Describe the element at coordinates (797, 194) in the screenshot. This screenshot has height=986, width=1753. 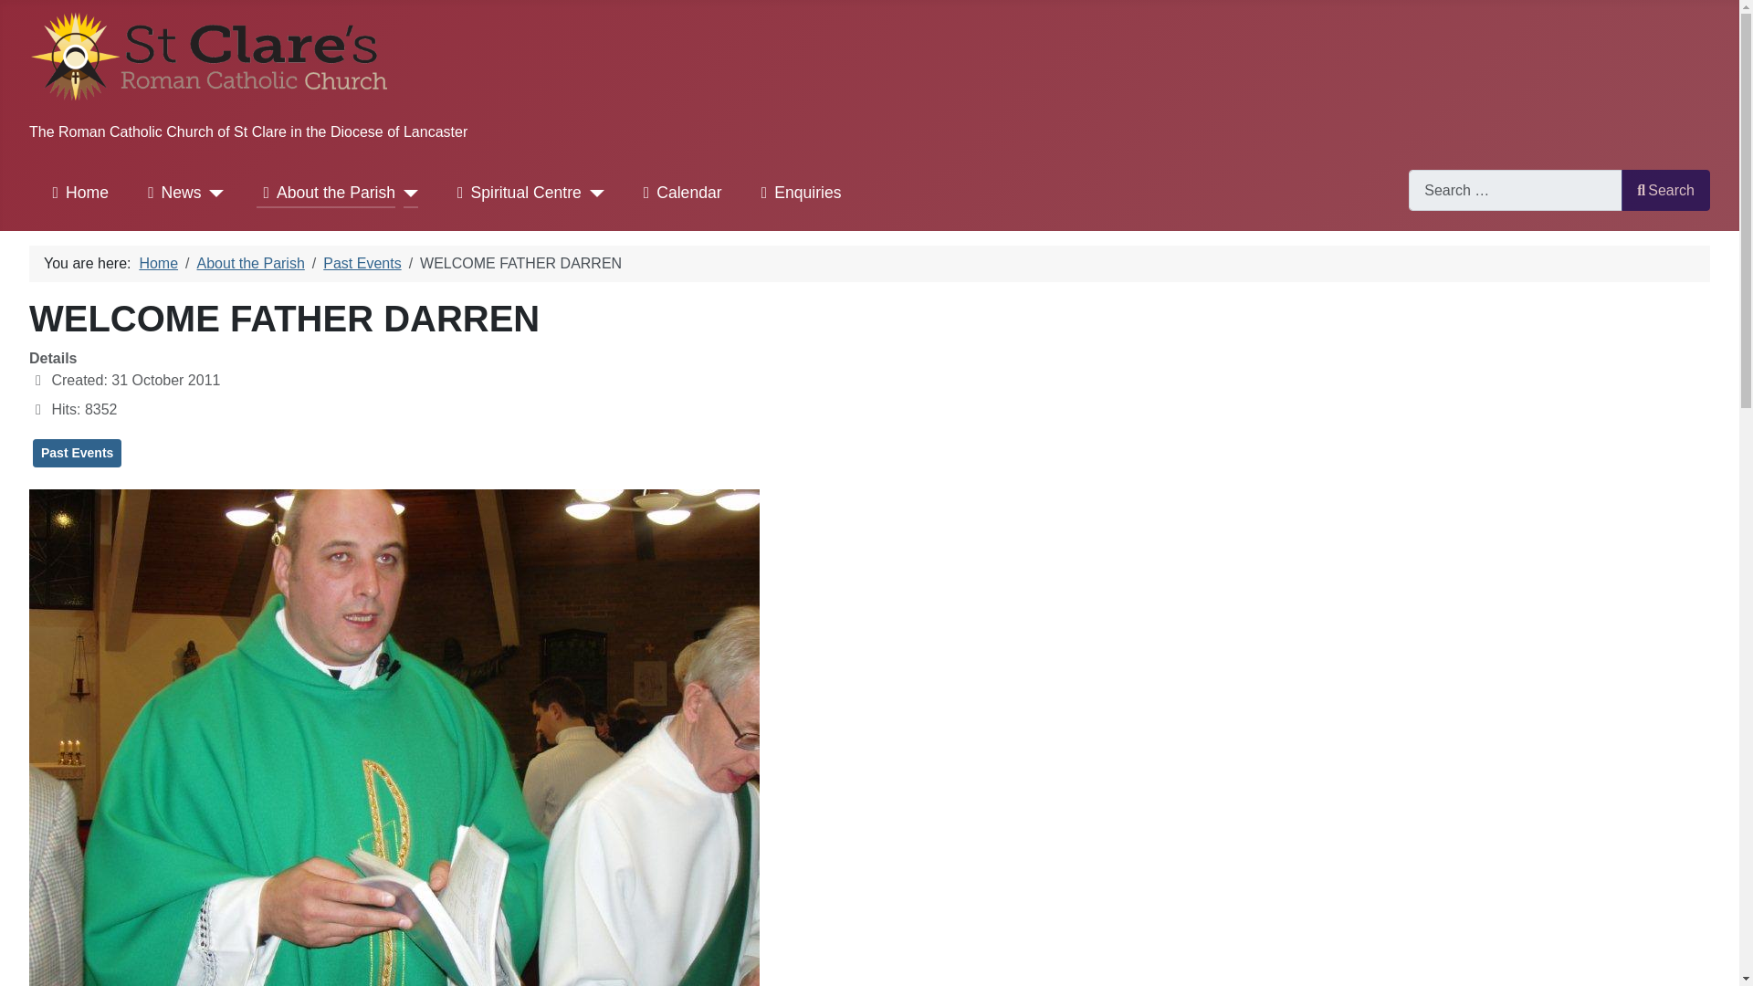
I see `Enquiries` at that location.